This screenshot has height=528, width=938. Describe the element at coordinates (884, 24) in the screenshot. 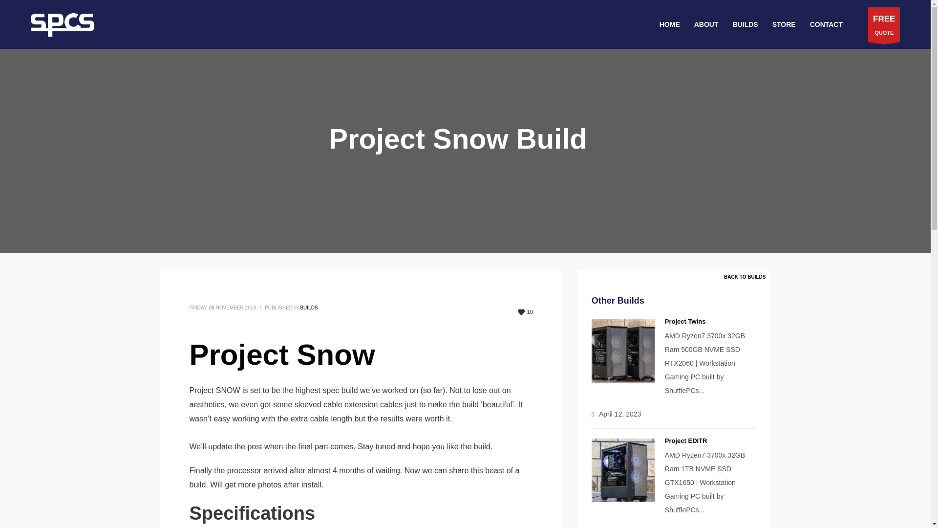

I see `10` at that location.